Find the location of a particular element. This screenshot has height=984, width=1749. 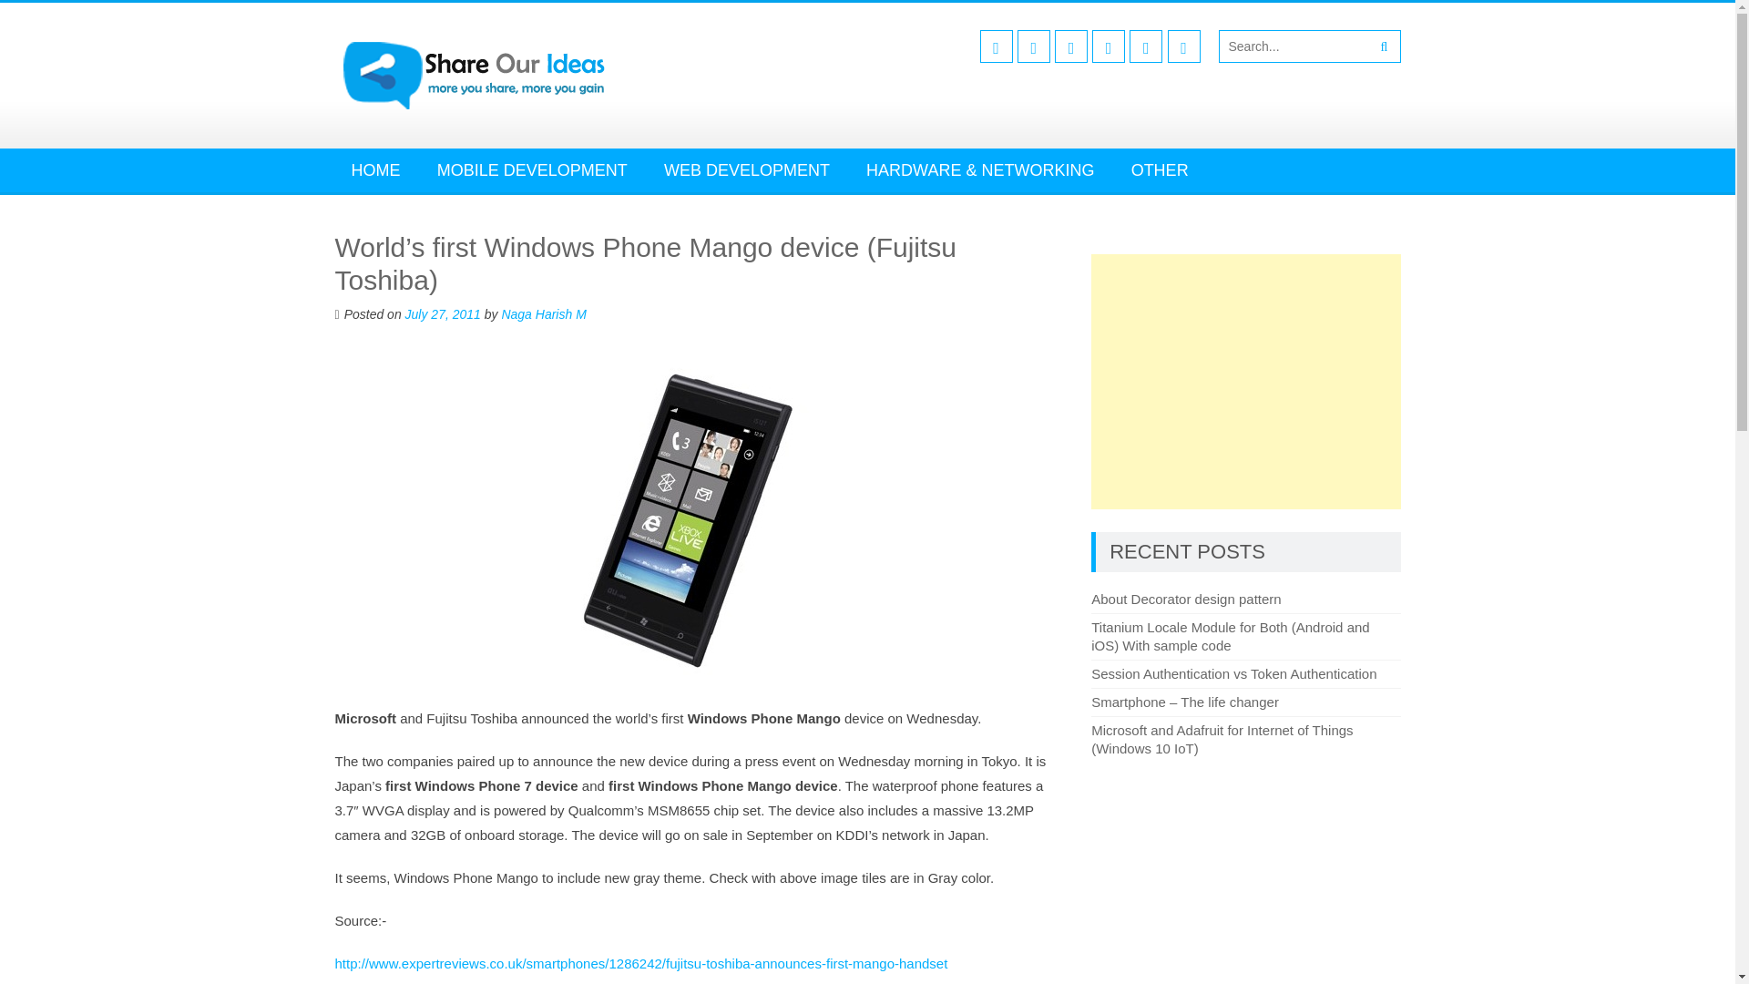

July 27, 2011 is located at coordinates (443, 313).